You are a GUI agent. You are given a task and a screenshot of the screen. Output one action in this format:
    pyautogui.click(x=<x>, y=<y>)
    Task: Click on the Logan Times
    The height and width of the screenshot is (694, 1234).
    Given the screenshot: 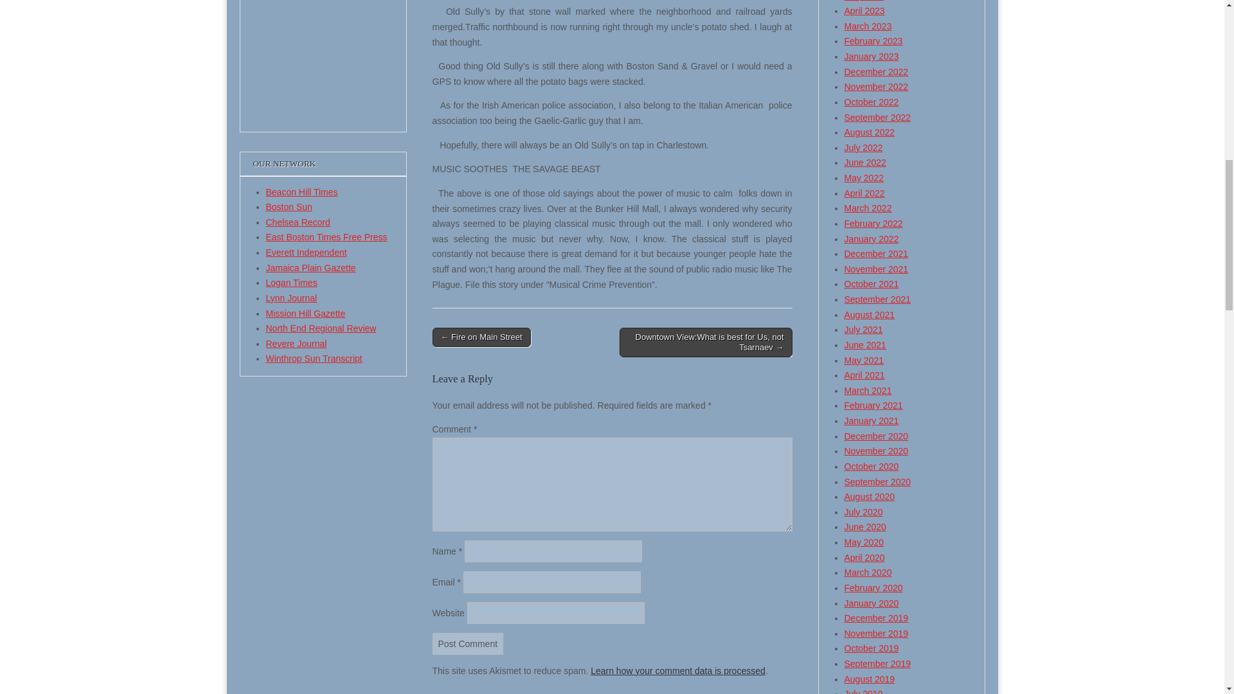 What is the action you would take?
    pyautogui.click(x=292, y=283)
    